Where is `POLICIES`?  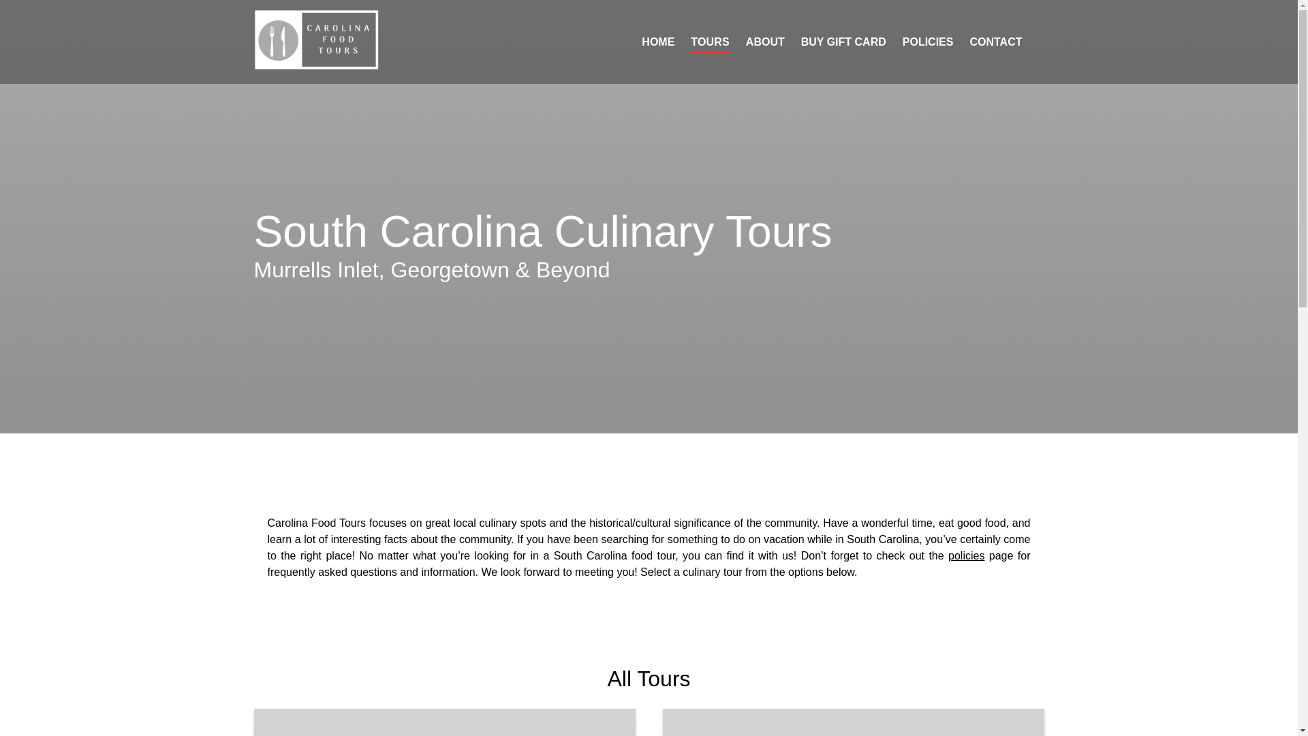 POLICIES is located at coordinates (928, 42).